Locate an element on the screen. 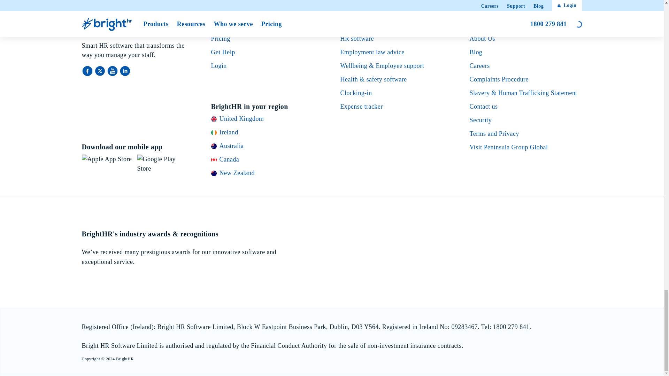 The image size is (669, 376). Facebook is located at coordinates (88, 71).